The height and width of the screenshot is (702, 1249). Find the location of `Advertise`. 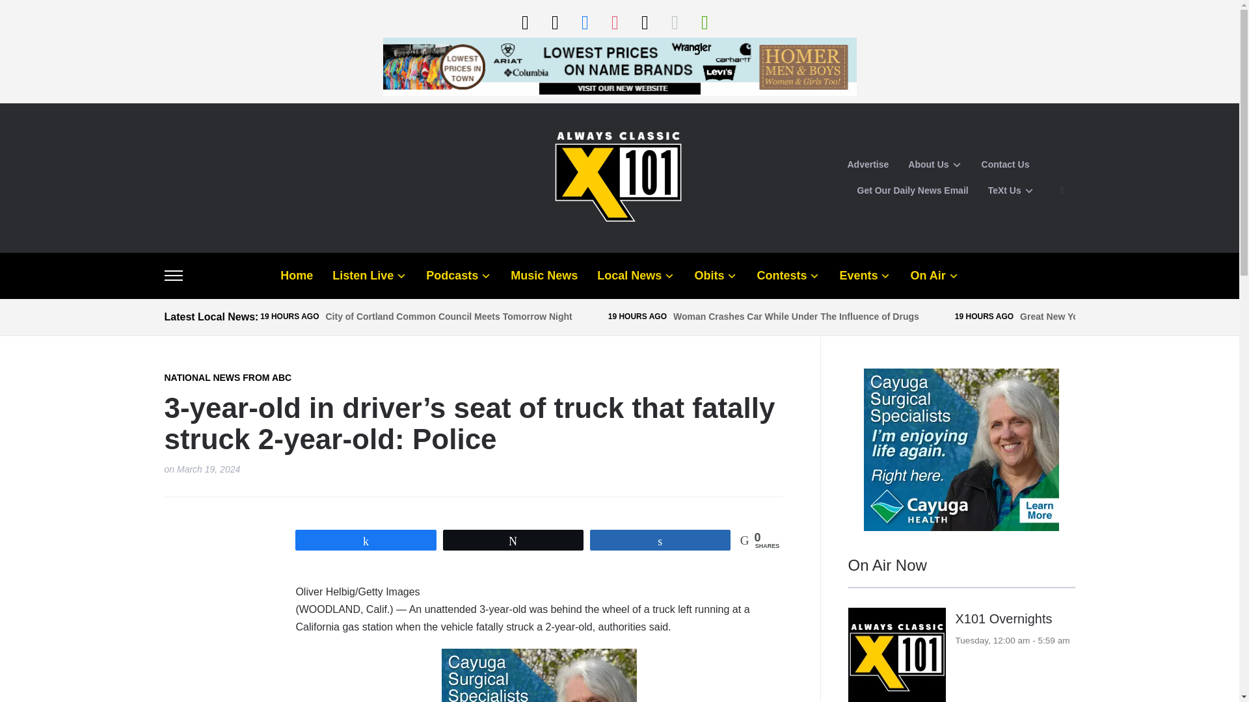

Advertise is located at coordinates (867, 165).